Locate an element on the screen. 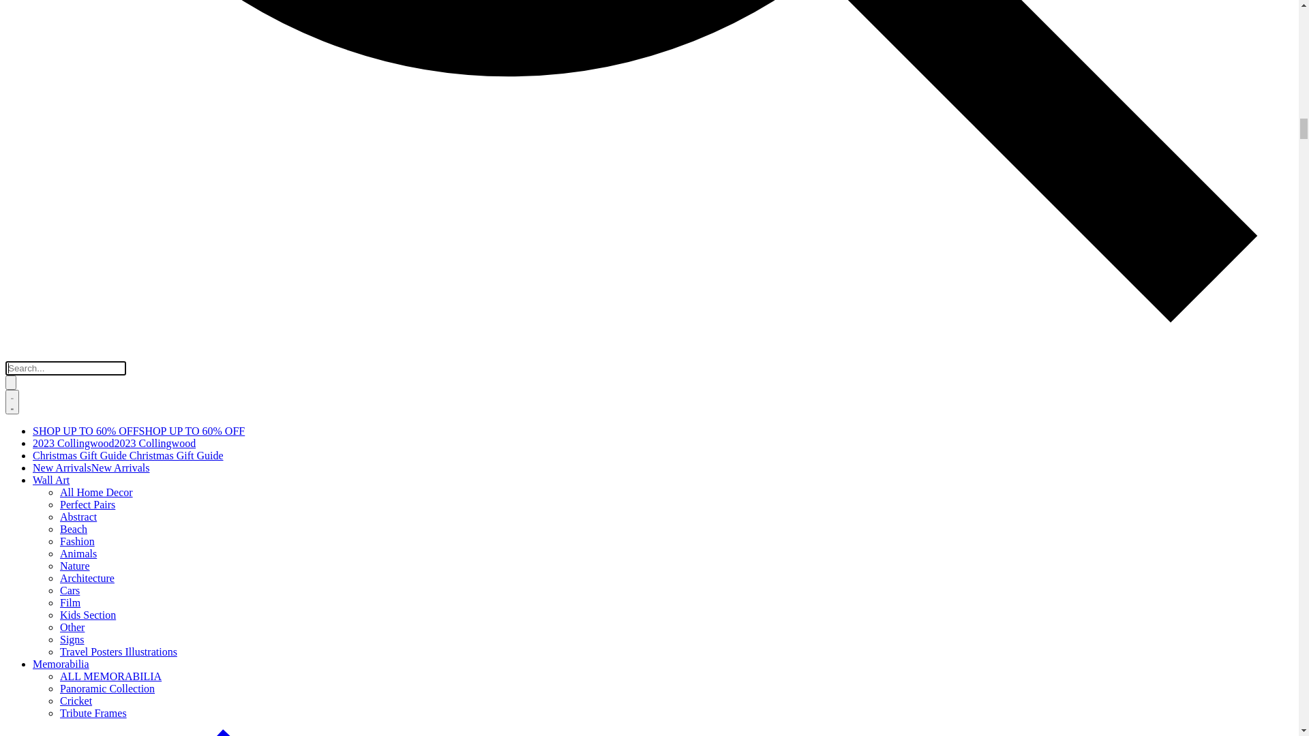 The image size is (1309, 736). 2023 AFL PREMIERS is located at coordinates (83, 484).